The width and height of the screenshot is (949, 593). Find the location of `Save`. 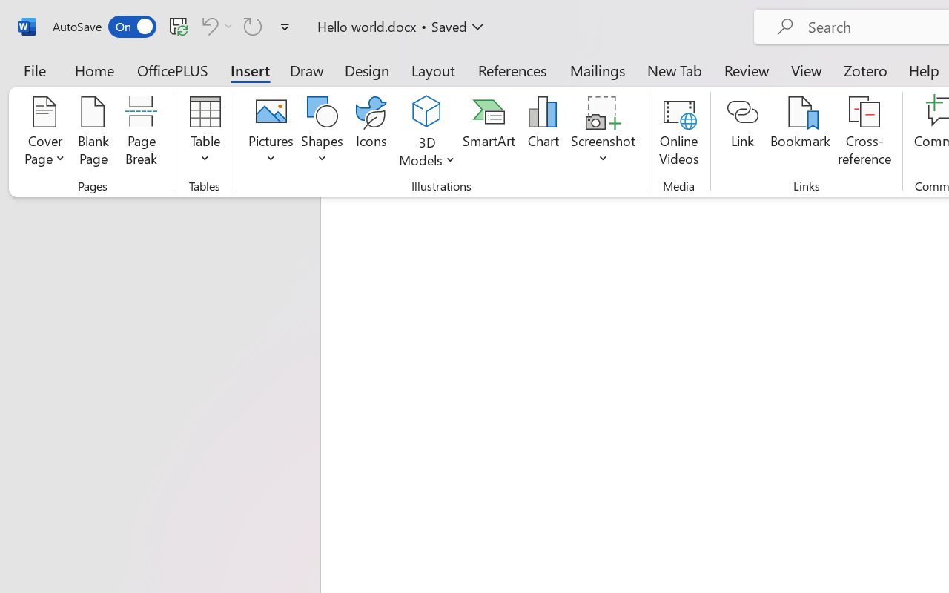

Save is located at coordinates (179, 26).